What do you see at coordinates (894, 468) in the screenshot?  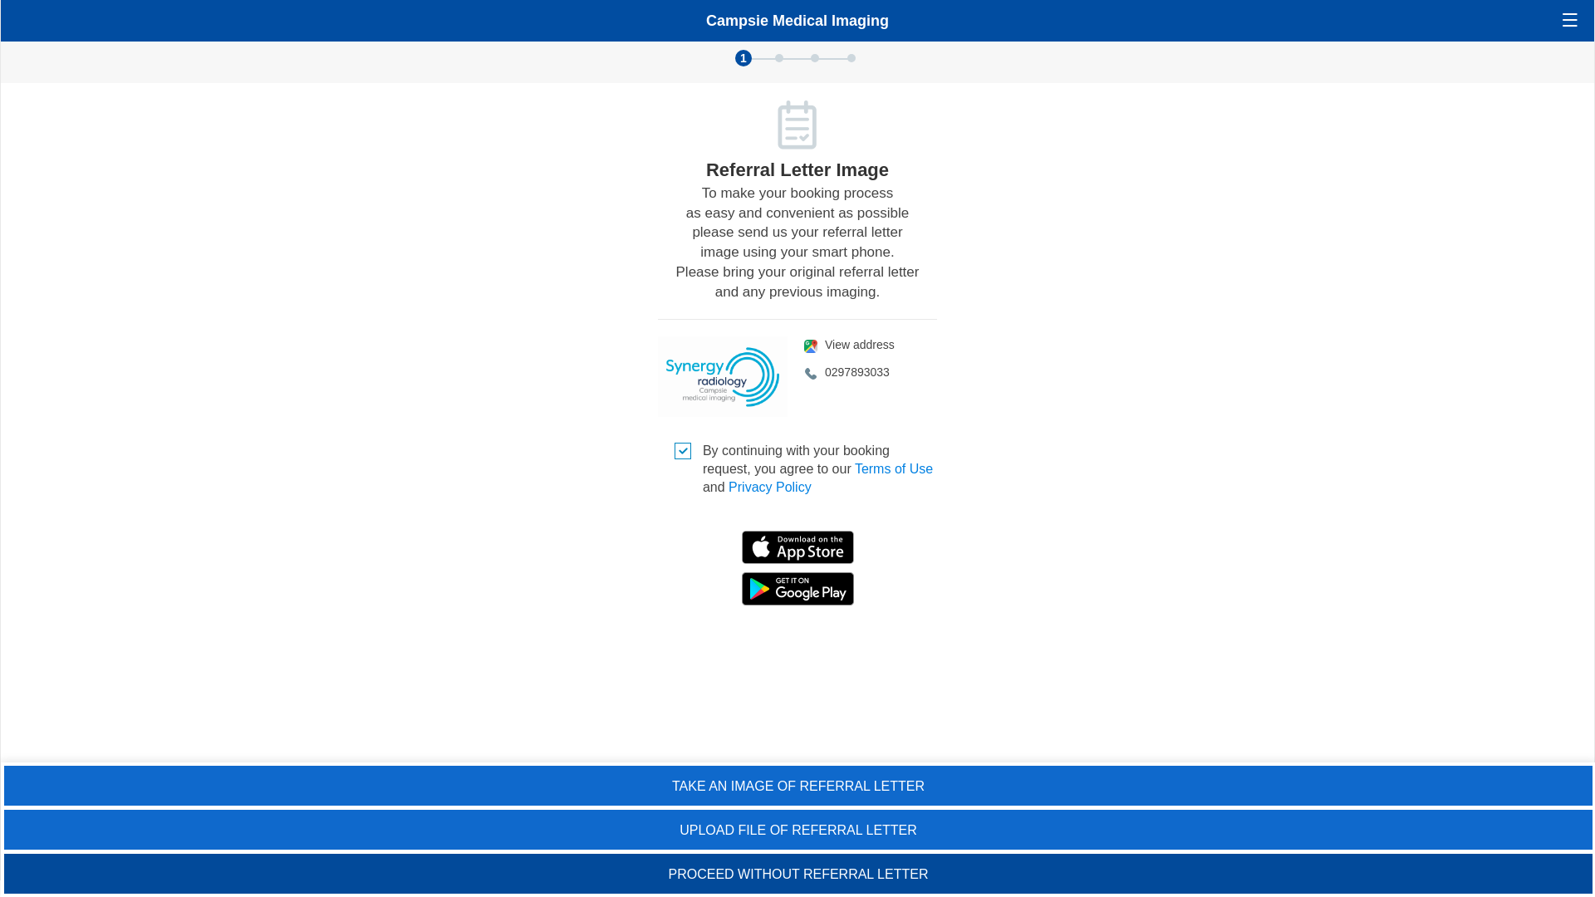 I see `Terms of Use` at bounding box center [894, 468].